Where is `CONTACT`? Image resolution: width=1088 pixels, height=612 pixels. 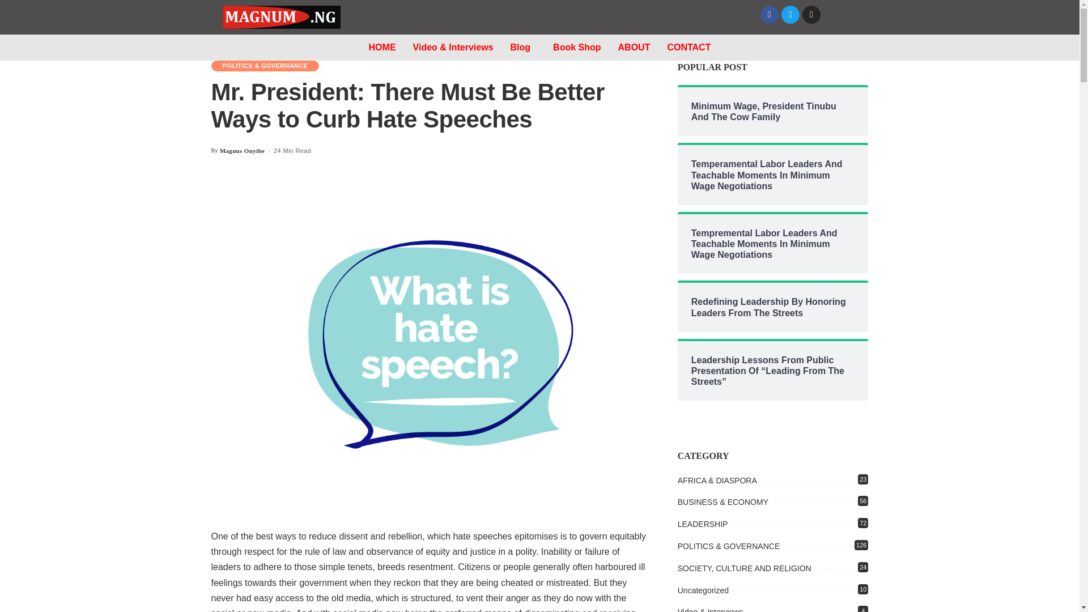 CONTACT is located at coordinates (688, 47).